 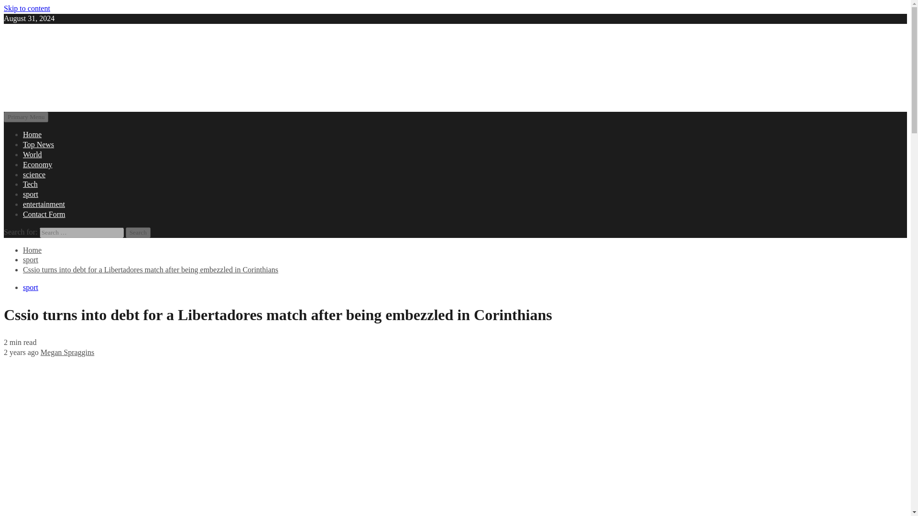 What do you see at coordinates (34, 174) in the screenshot?
I see `science` at bounding box center [34, 174].